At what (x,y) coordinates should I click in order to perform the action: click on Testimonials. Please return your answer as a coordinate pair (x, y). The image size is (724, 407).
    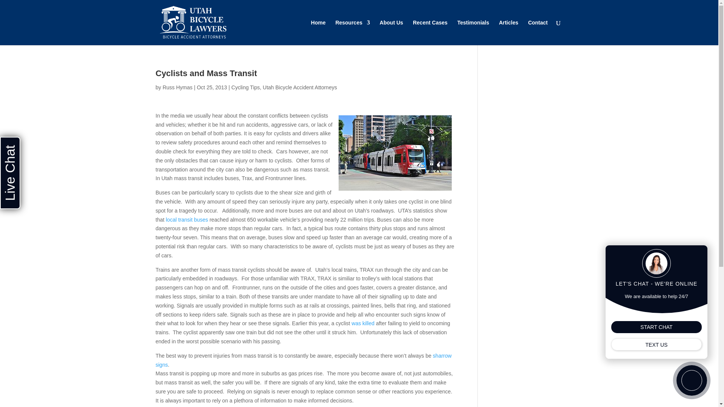
    Looking at the image, I should click on (473, 32).